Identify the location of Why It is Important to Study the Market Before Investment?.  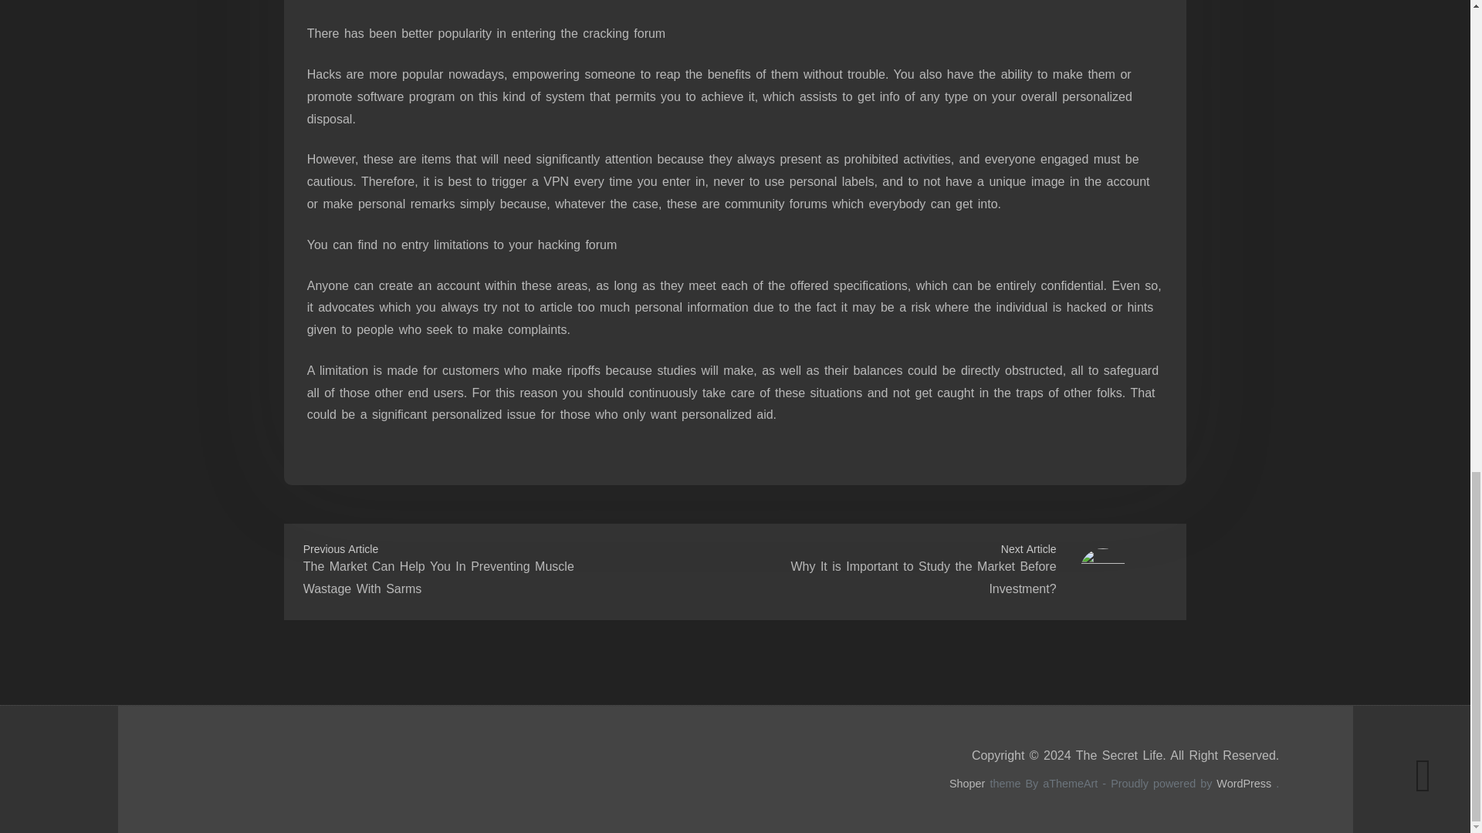
(922, 577).